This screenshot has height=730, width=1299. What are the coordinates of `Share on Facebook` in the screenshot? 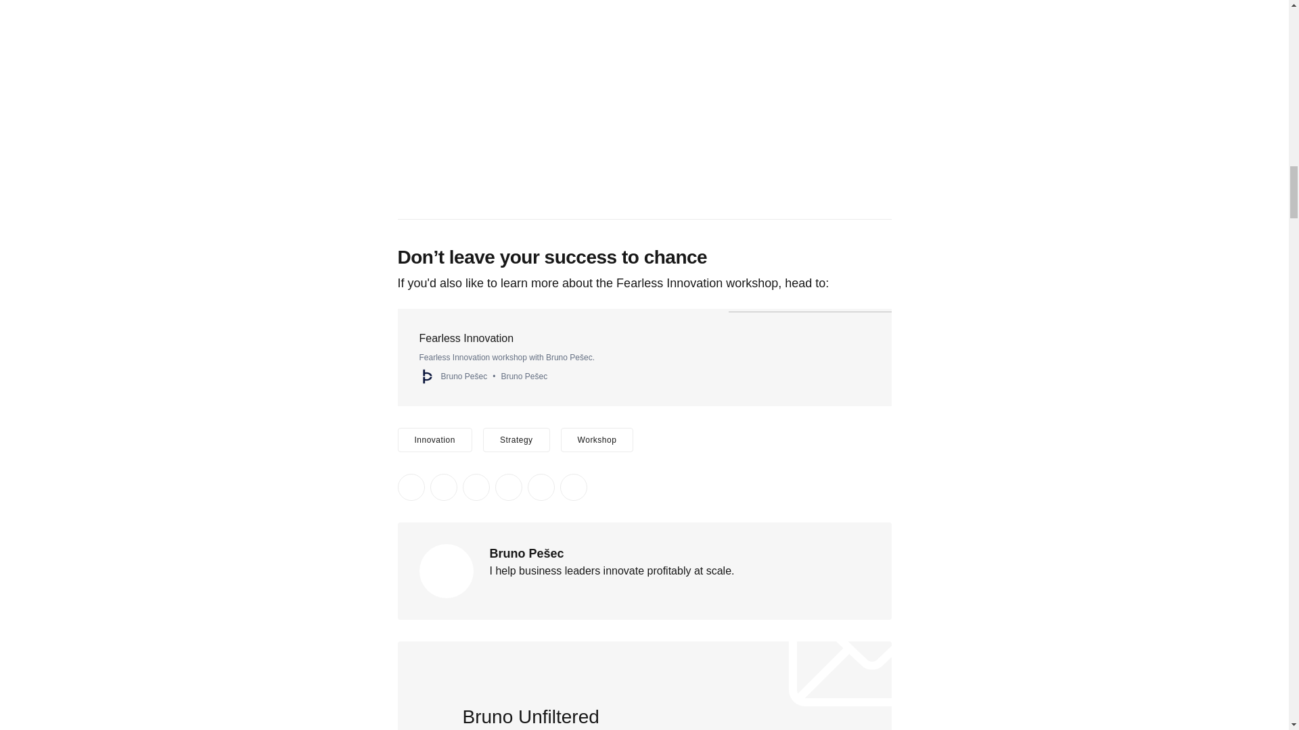 It's located at (443, 487).